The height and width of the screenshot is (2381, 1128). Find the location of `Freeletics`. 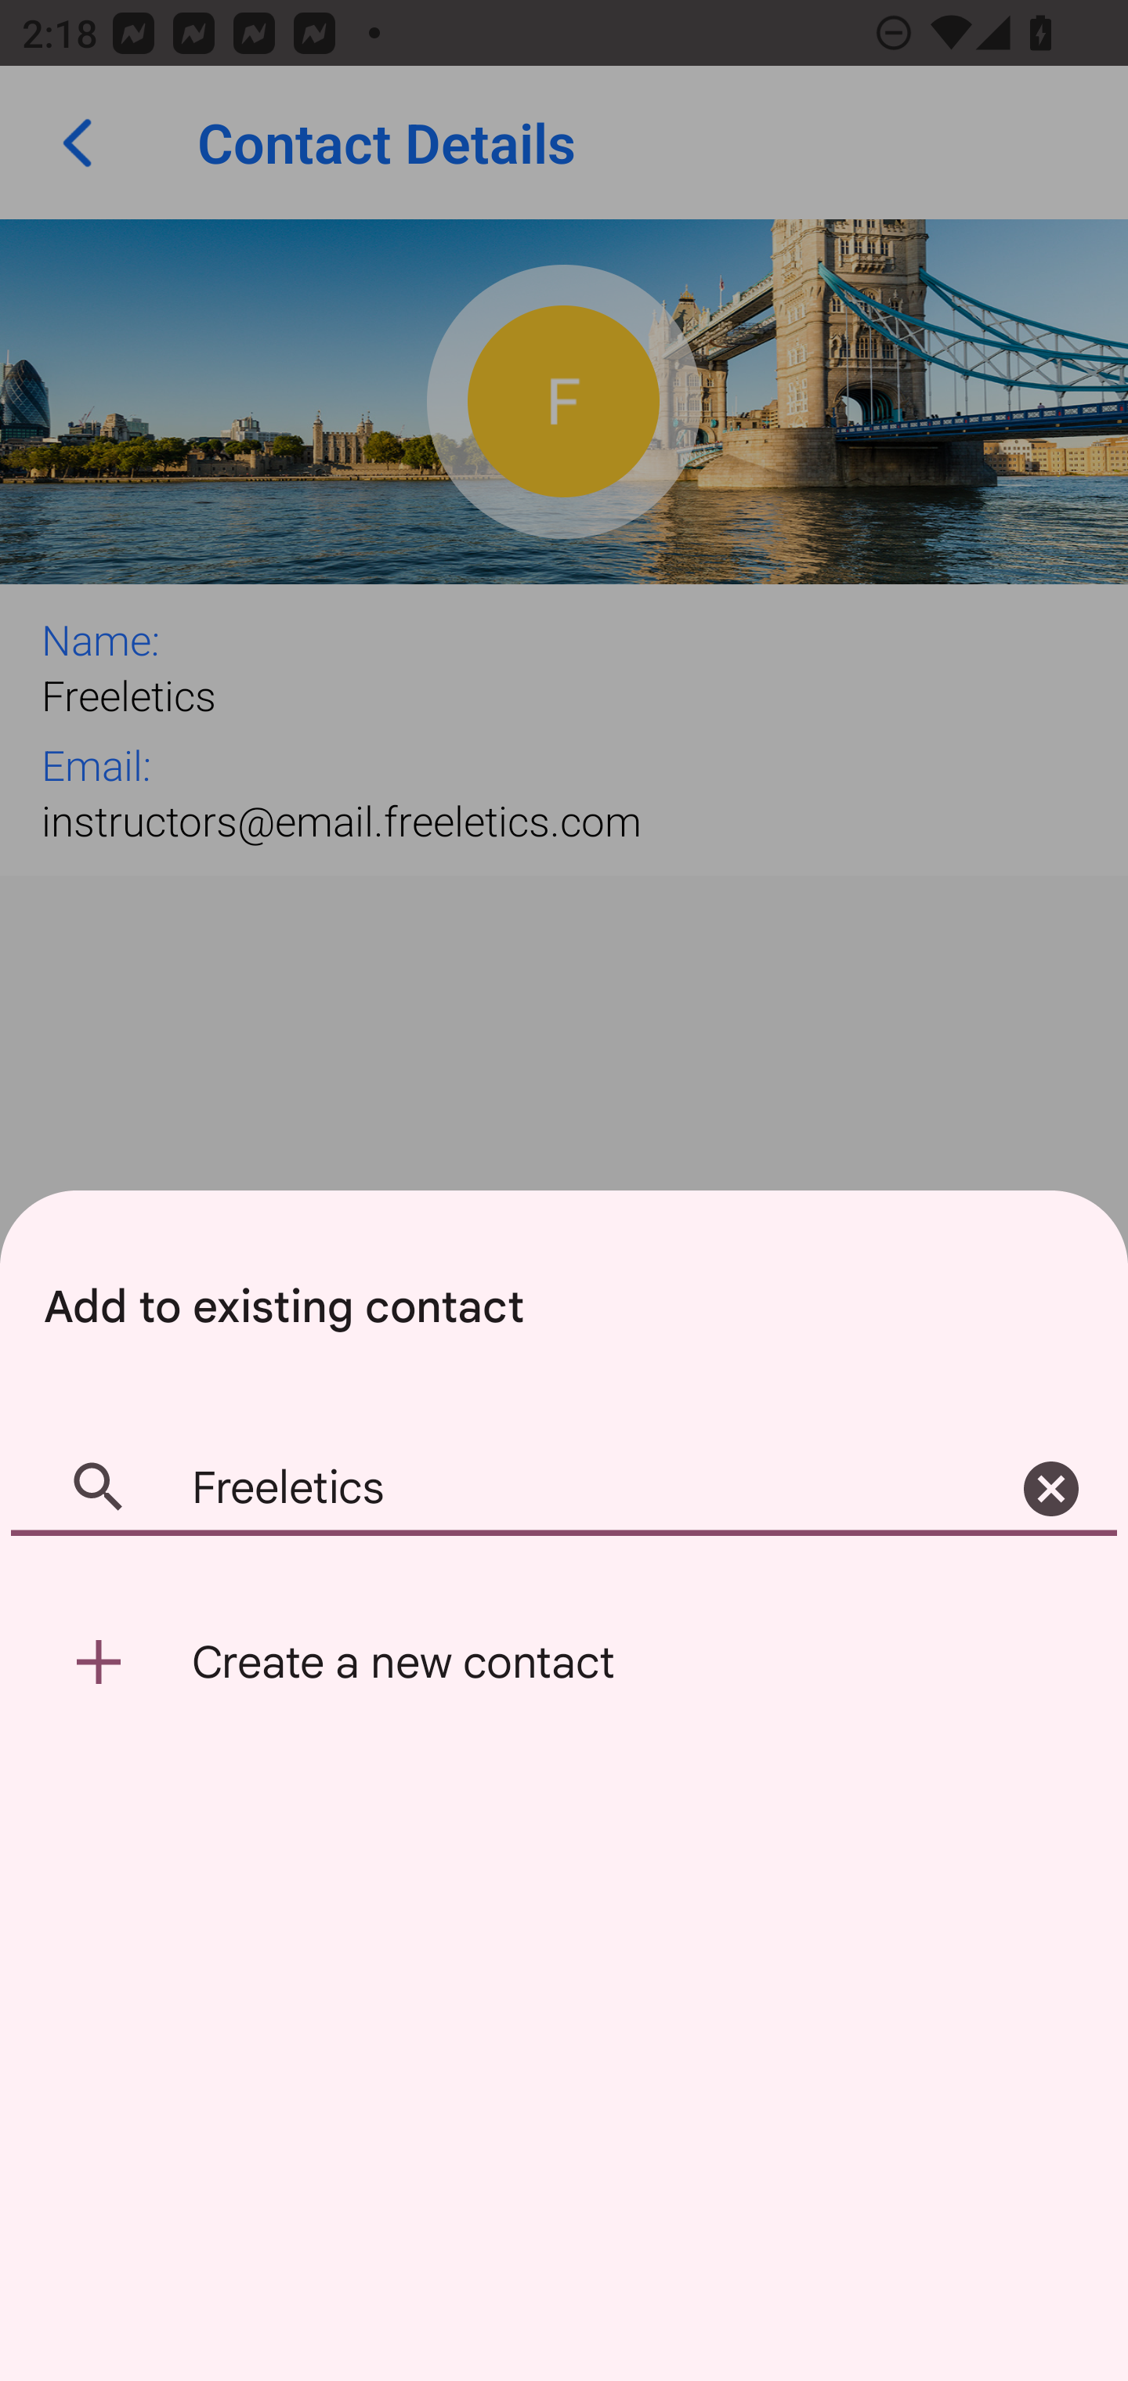

Freeletics is located at coordinates (564, 1489).